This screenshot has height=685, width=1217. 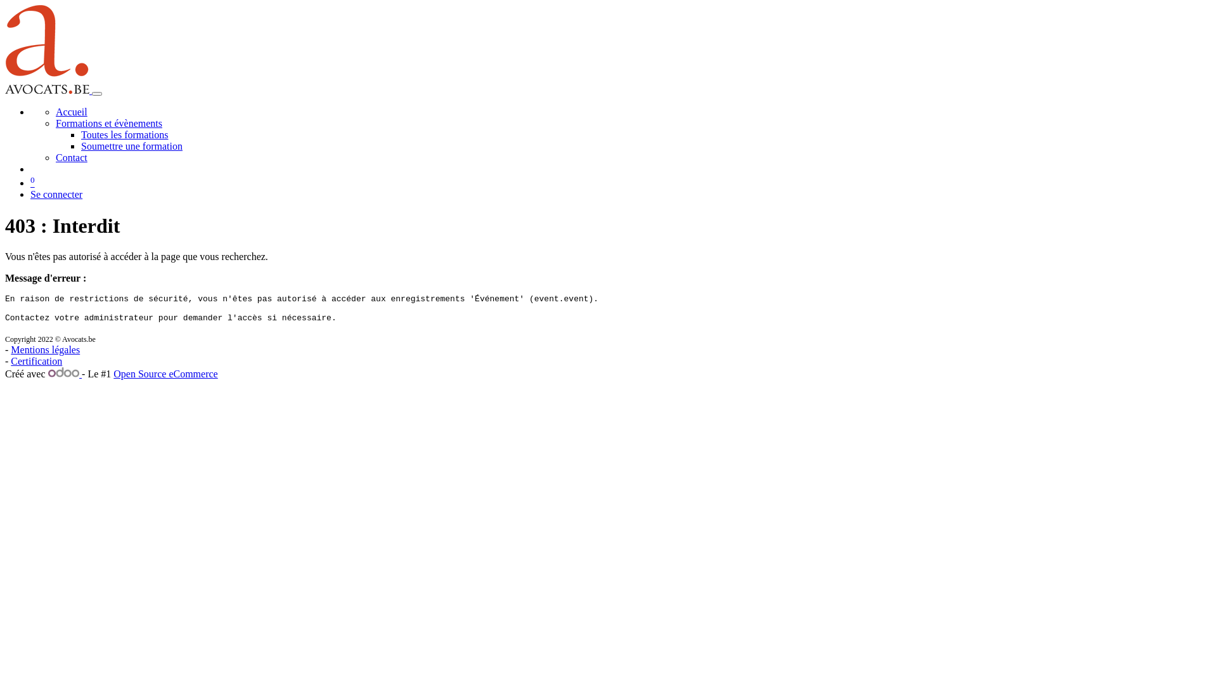 I want to click on Soumettre une formation, so click(x=132, y=146).